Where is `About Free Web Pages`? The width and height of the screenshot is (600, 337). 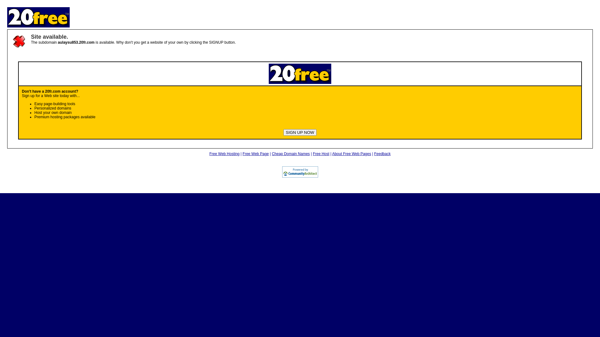 About Free Web Pages is located at coordinates (352, 154).